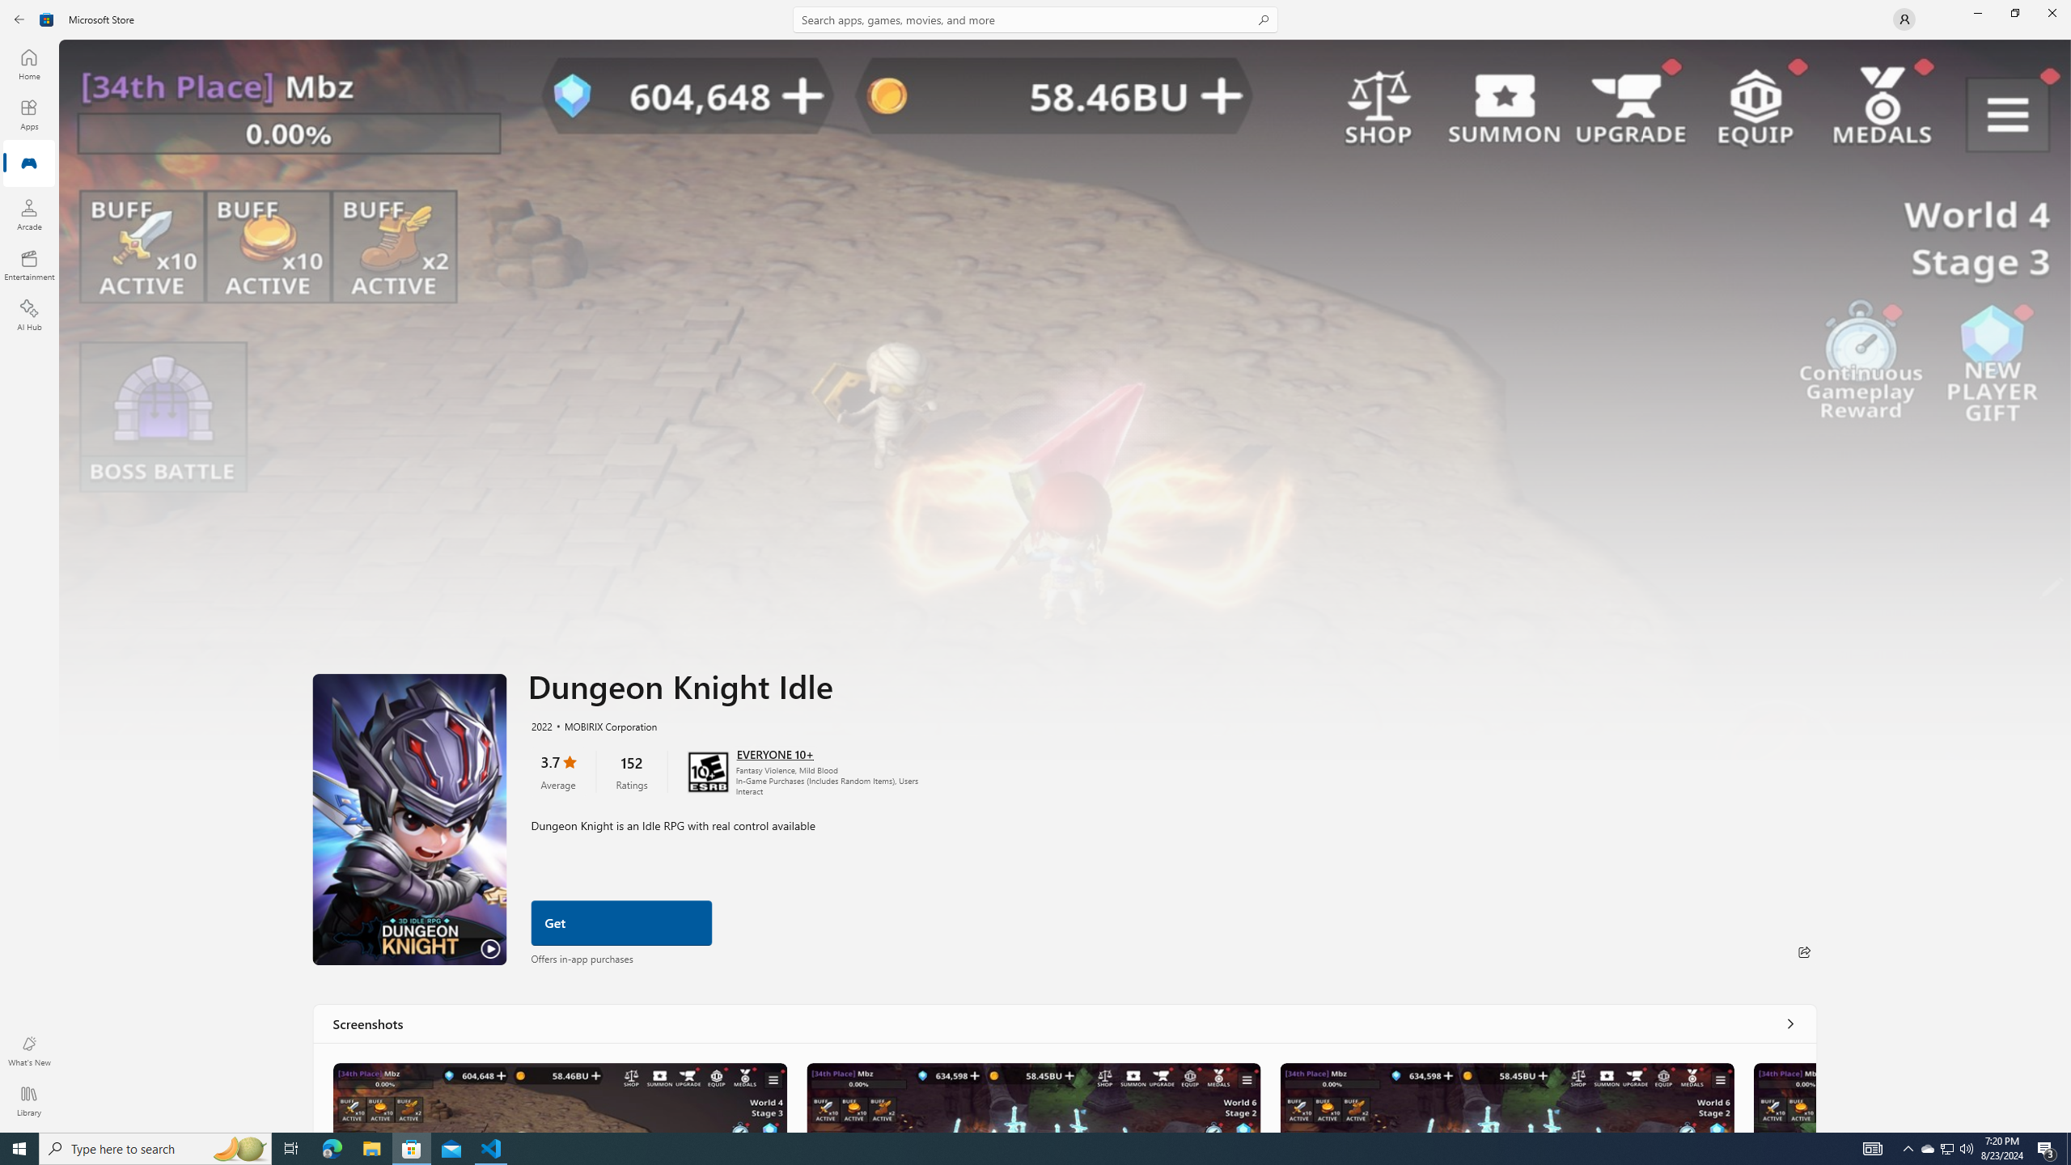 This screenshot has width=2071, height=1165. I want to click on 3.7 stars. Click to skip to ratings and reviews, so click(557, 771).